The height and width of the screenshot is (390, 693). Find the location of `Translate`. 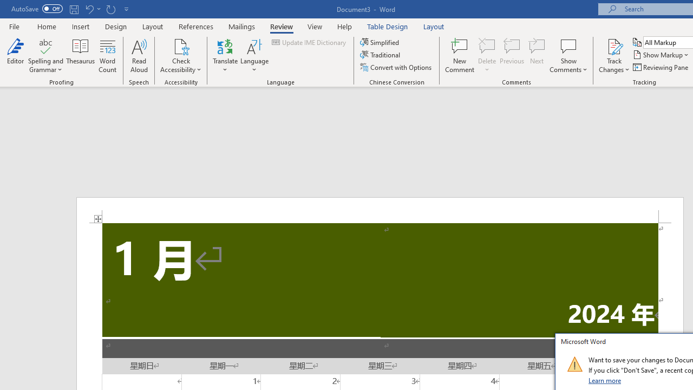

Translate is located at coordinates (225, 55).